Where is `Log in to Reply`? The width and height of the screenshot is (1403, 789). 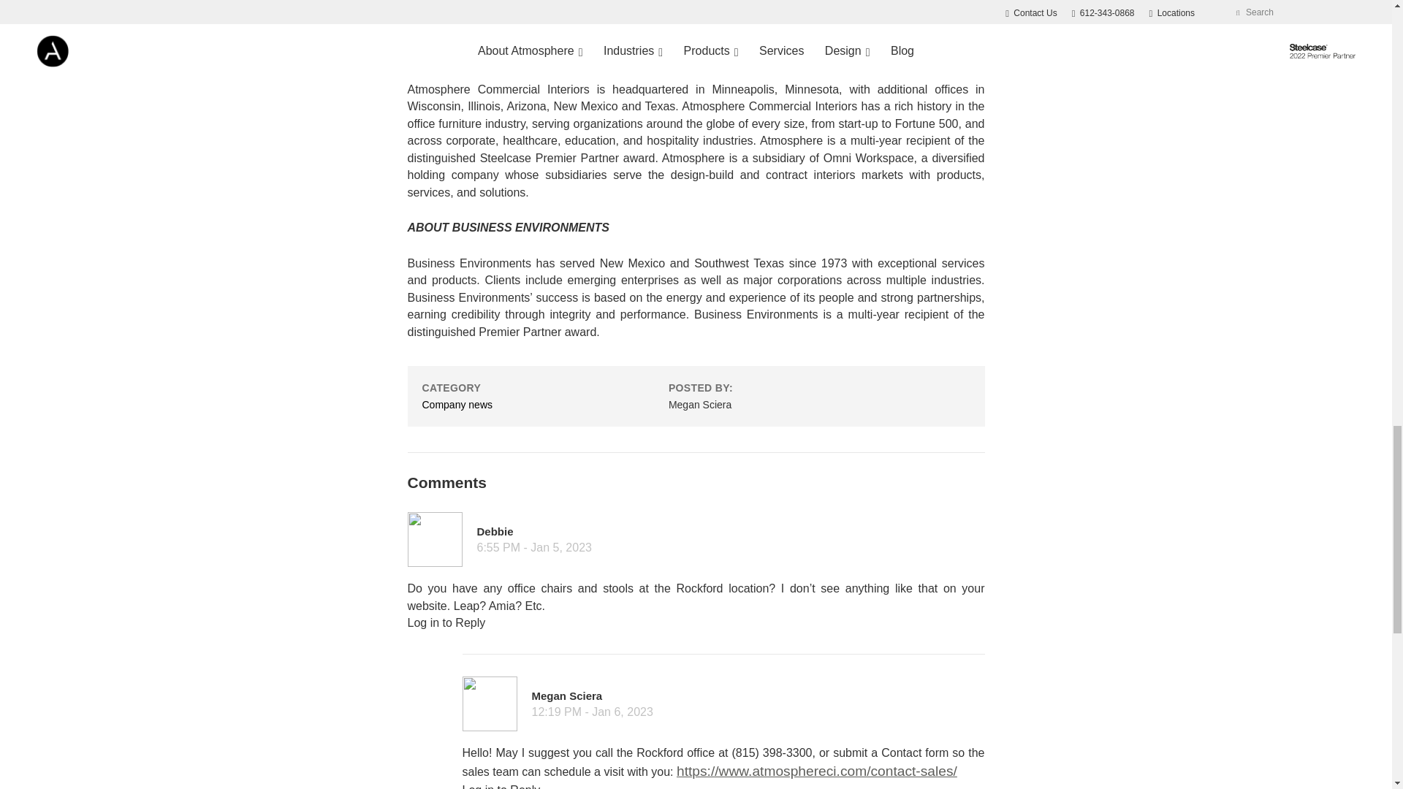 Log in to Reply is located at coordinates (501, 786).